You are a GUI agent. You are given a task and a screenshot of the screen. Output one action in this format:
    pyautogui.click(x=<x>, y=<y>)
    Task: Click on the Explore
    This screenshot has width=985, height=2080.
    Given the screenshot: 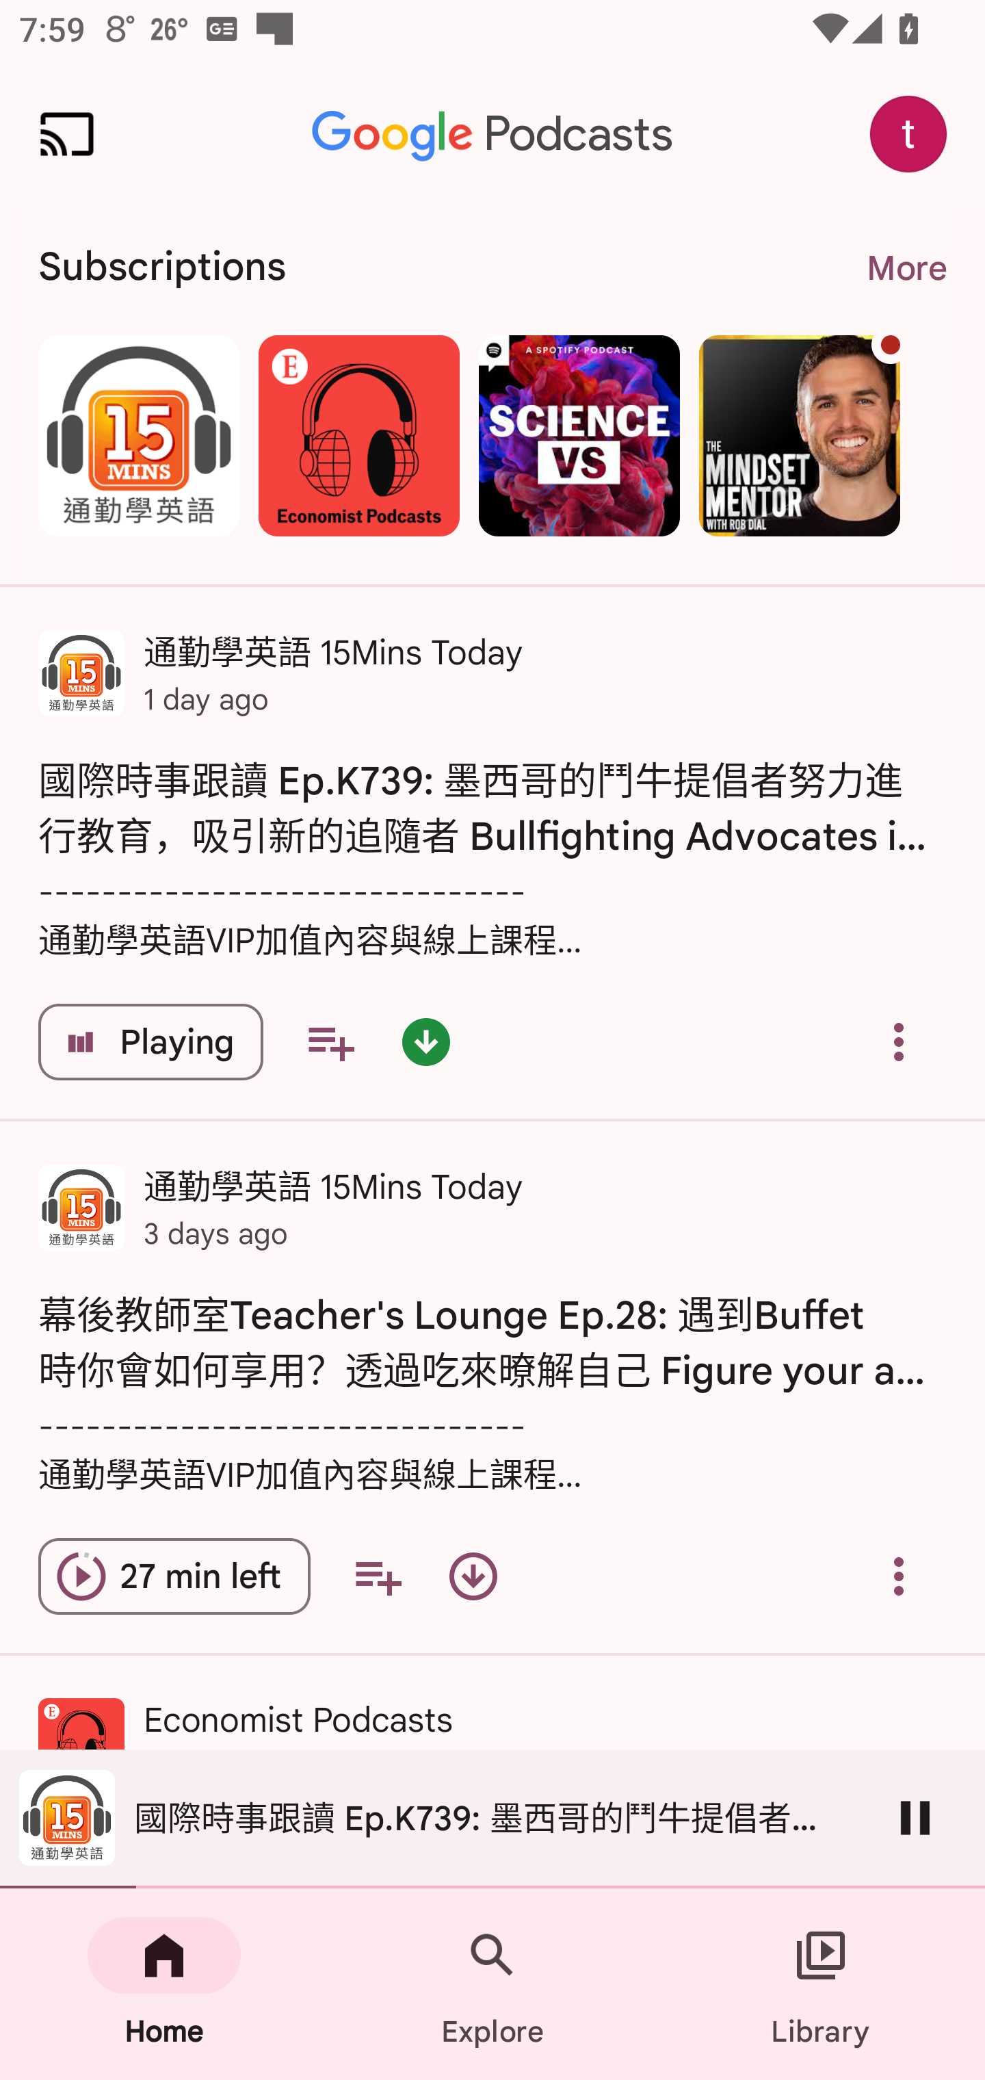 What is the action you would take?
    pyautogui.click(x=492, y=1984)
    